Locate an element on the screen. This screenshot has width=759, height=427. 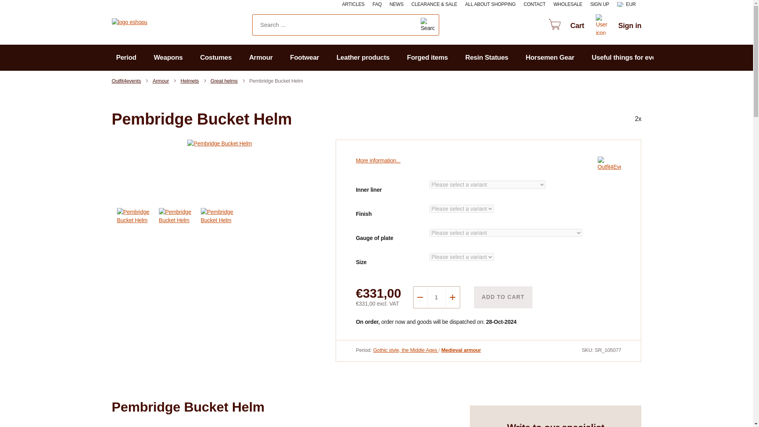
NEWS is located at coordinates (397, 5).